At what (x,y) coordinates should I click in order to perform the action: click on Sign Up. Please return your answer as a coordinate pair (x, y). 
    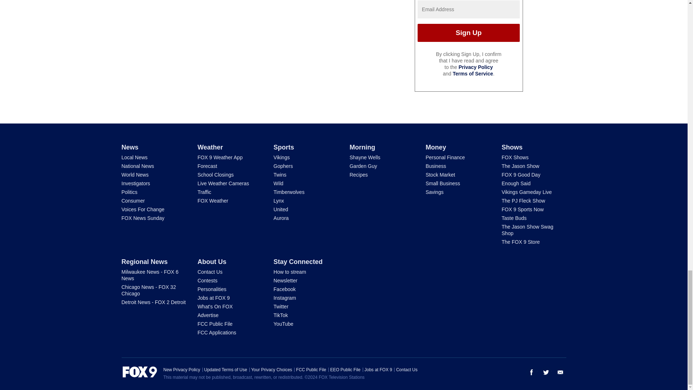
    Looking at the image, I should click on (468, 32).